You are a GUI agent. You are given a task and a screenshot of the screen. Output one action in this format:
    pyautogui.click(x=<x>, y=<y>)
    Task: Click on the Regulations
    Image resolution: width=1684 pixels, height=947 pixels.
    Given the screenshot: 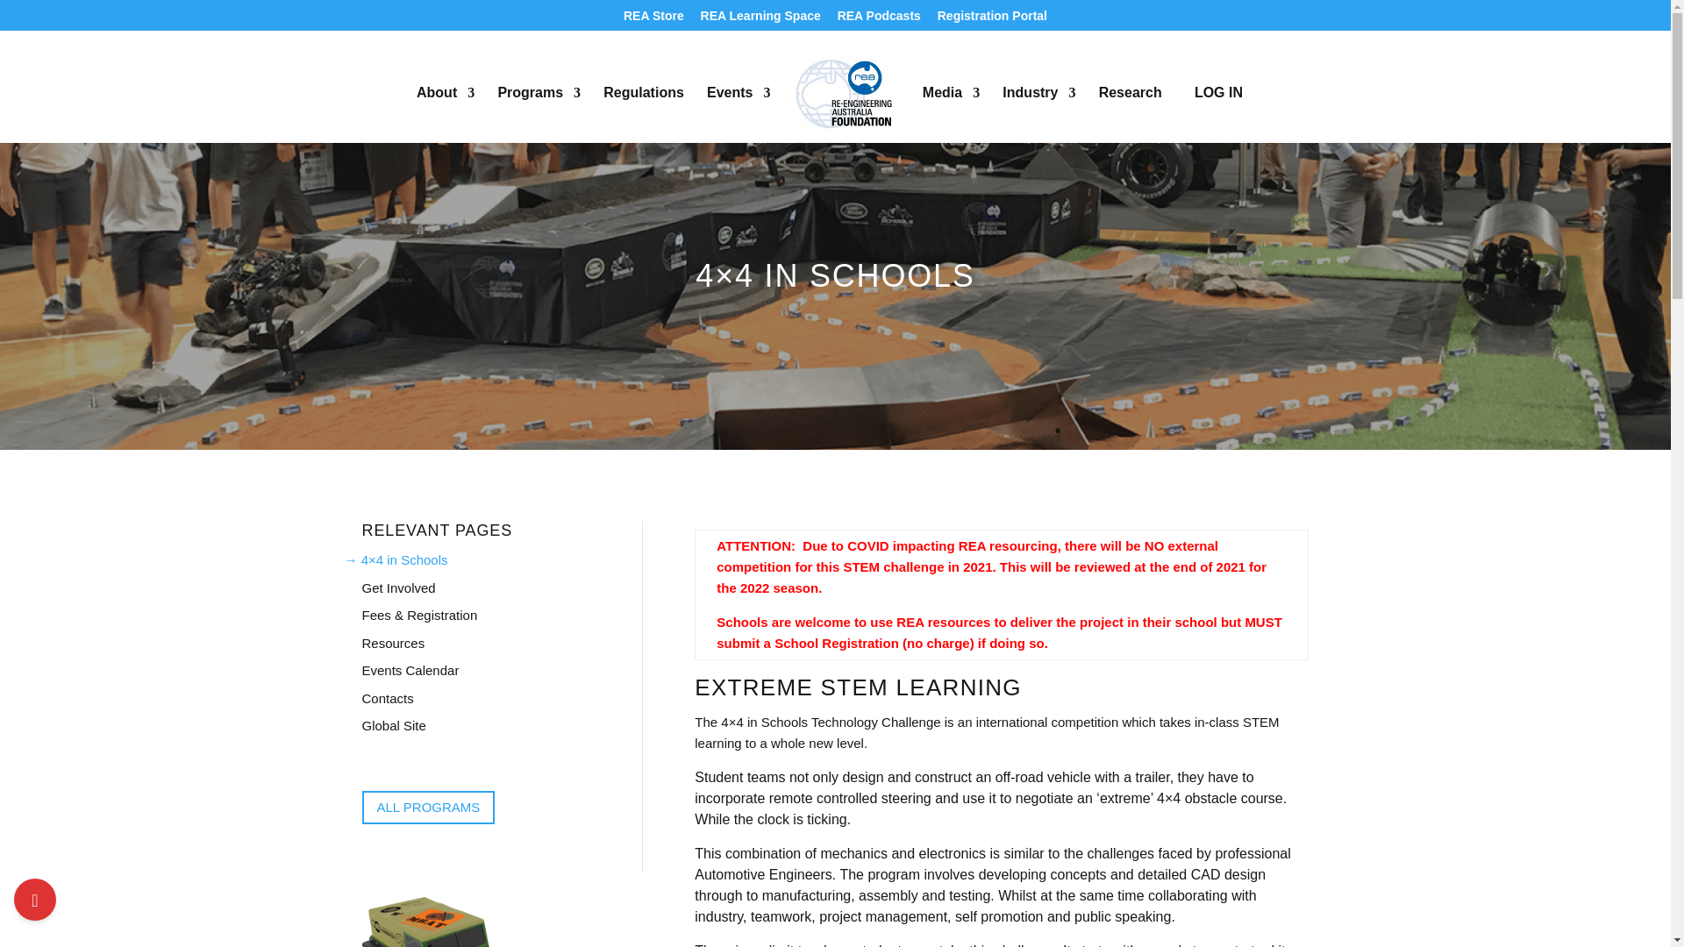 What is the action you would take?
    pyautogui.click(x=643, y=115)
    